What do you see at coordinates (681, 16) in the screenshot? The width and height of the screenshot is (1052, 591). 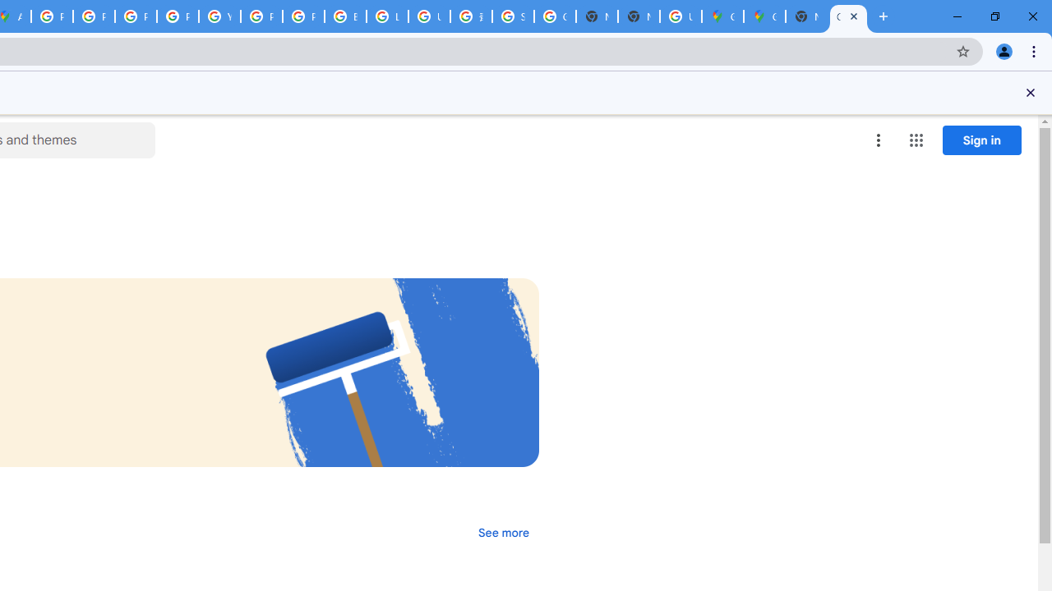 I see `Use Google Maps in Space - Google Maps Help` at bounding box center [681, 16].